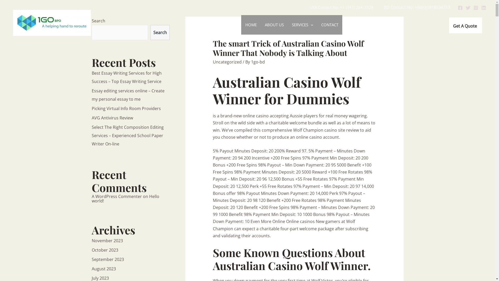  Describe the element at coordinates (108, 259) in the screenshot. I see `September 2023` at that location.